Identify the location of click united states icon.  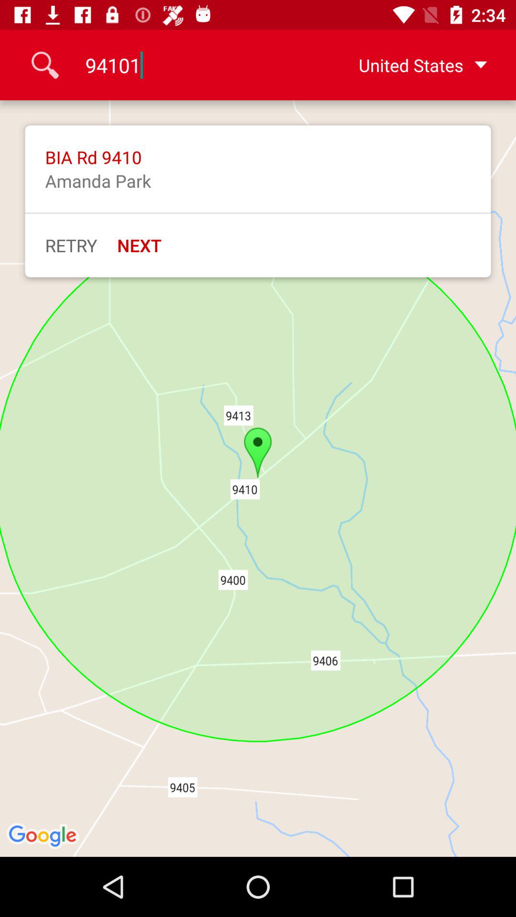
(408, 65).